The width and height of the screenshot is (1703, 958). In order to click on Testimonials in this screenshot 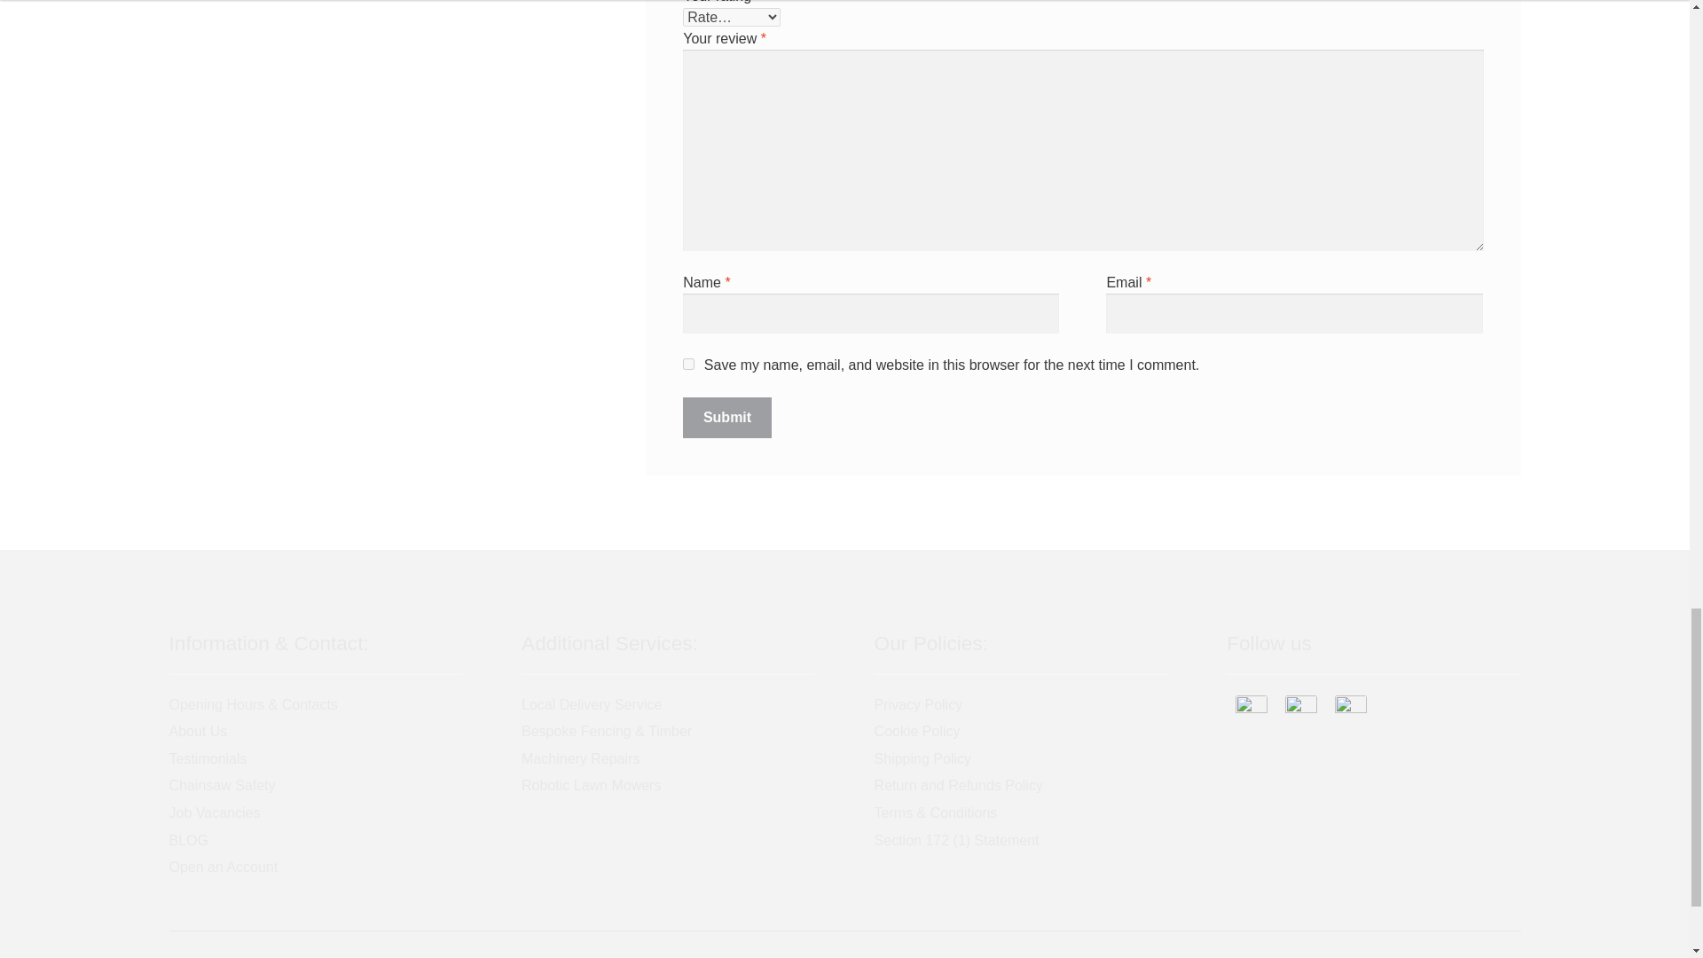, I will do `click(208, 758)`.